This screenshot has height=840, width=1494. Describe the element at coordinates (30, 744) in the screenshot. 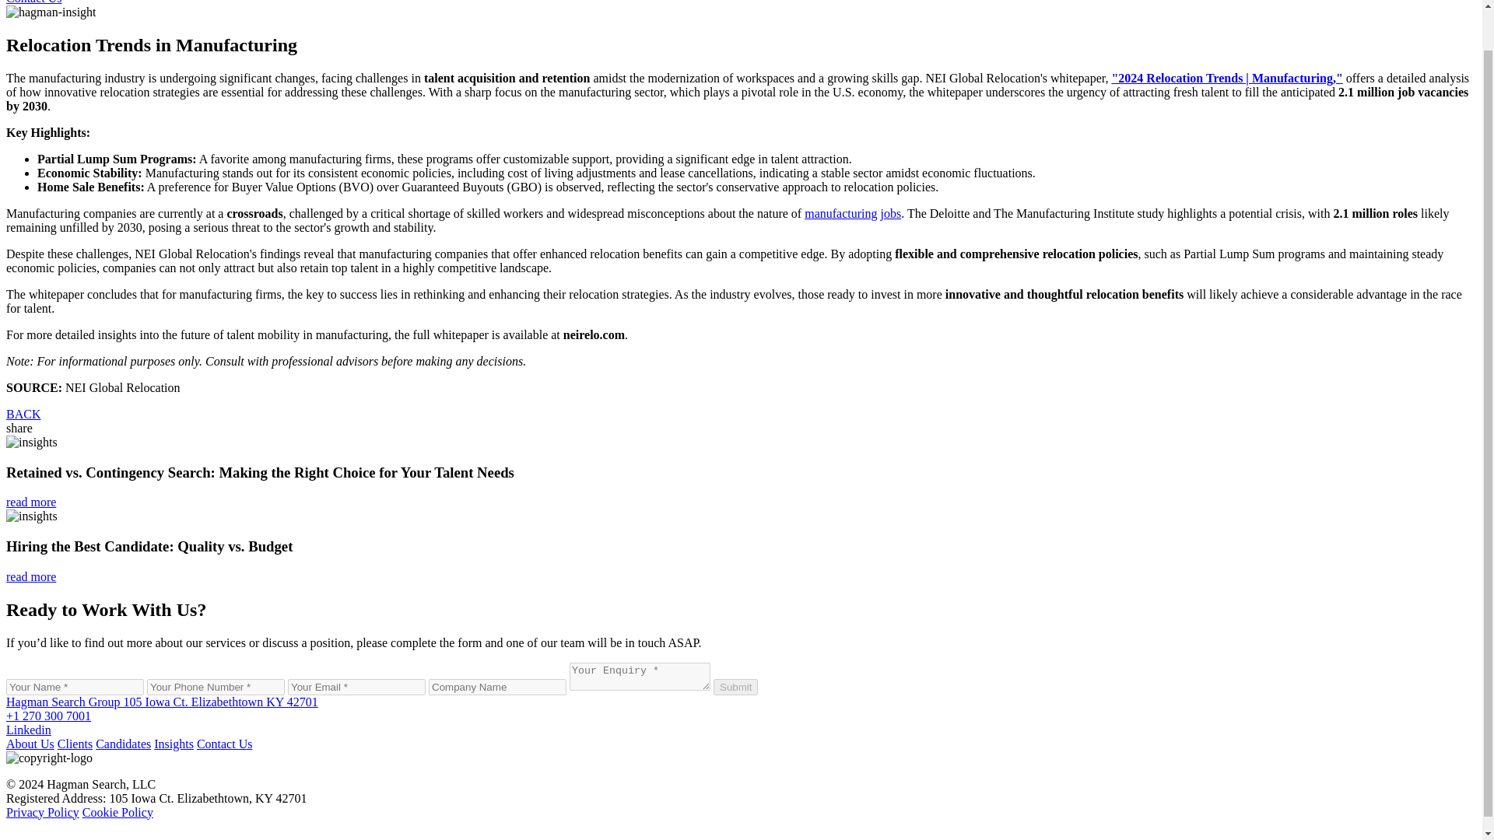

I see `About Us` at that location.